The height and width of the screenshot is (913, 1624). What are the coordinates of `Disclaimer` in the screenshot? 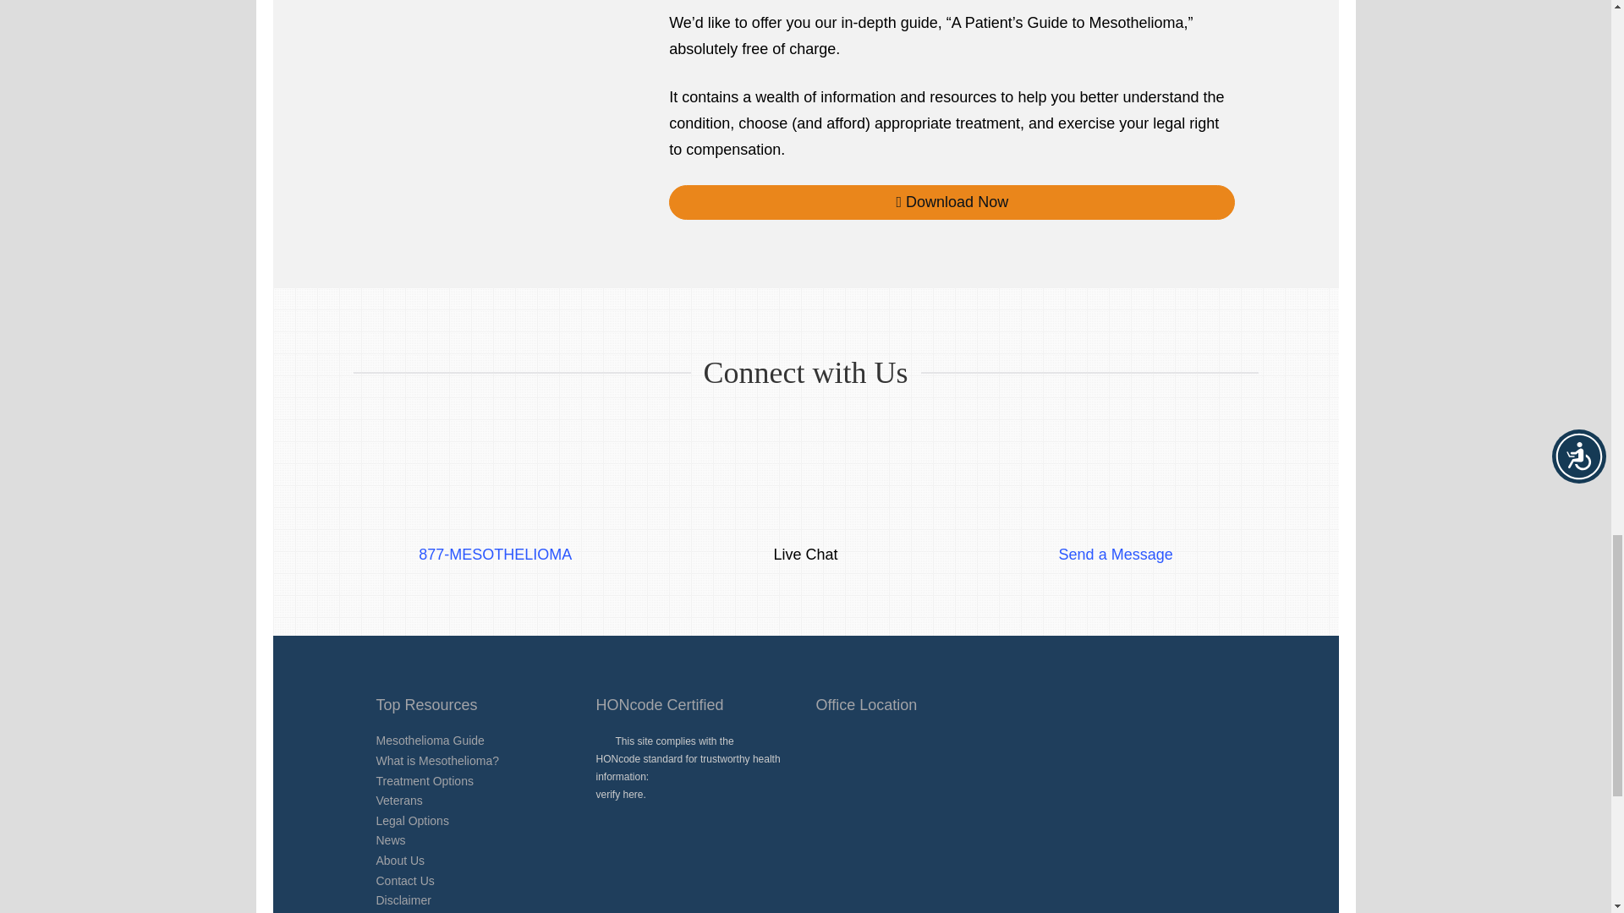 It's located at (403, 900).